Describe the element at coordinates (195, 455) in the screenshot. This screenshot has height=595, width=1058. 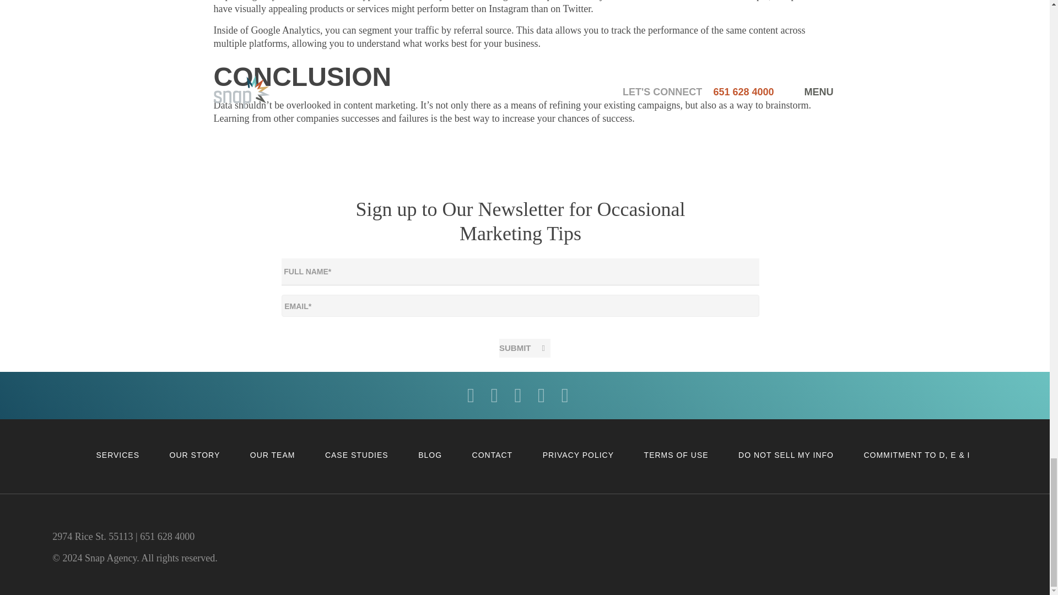
I see `OUR STORY` at that location.